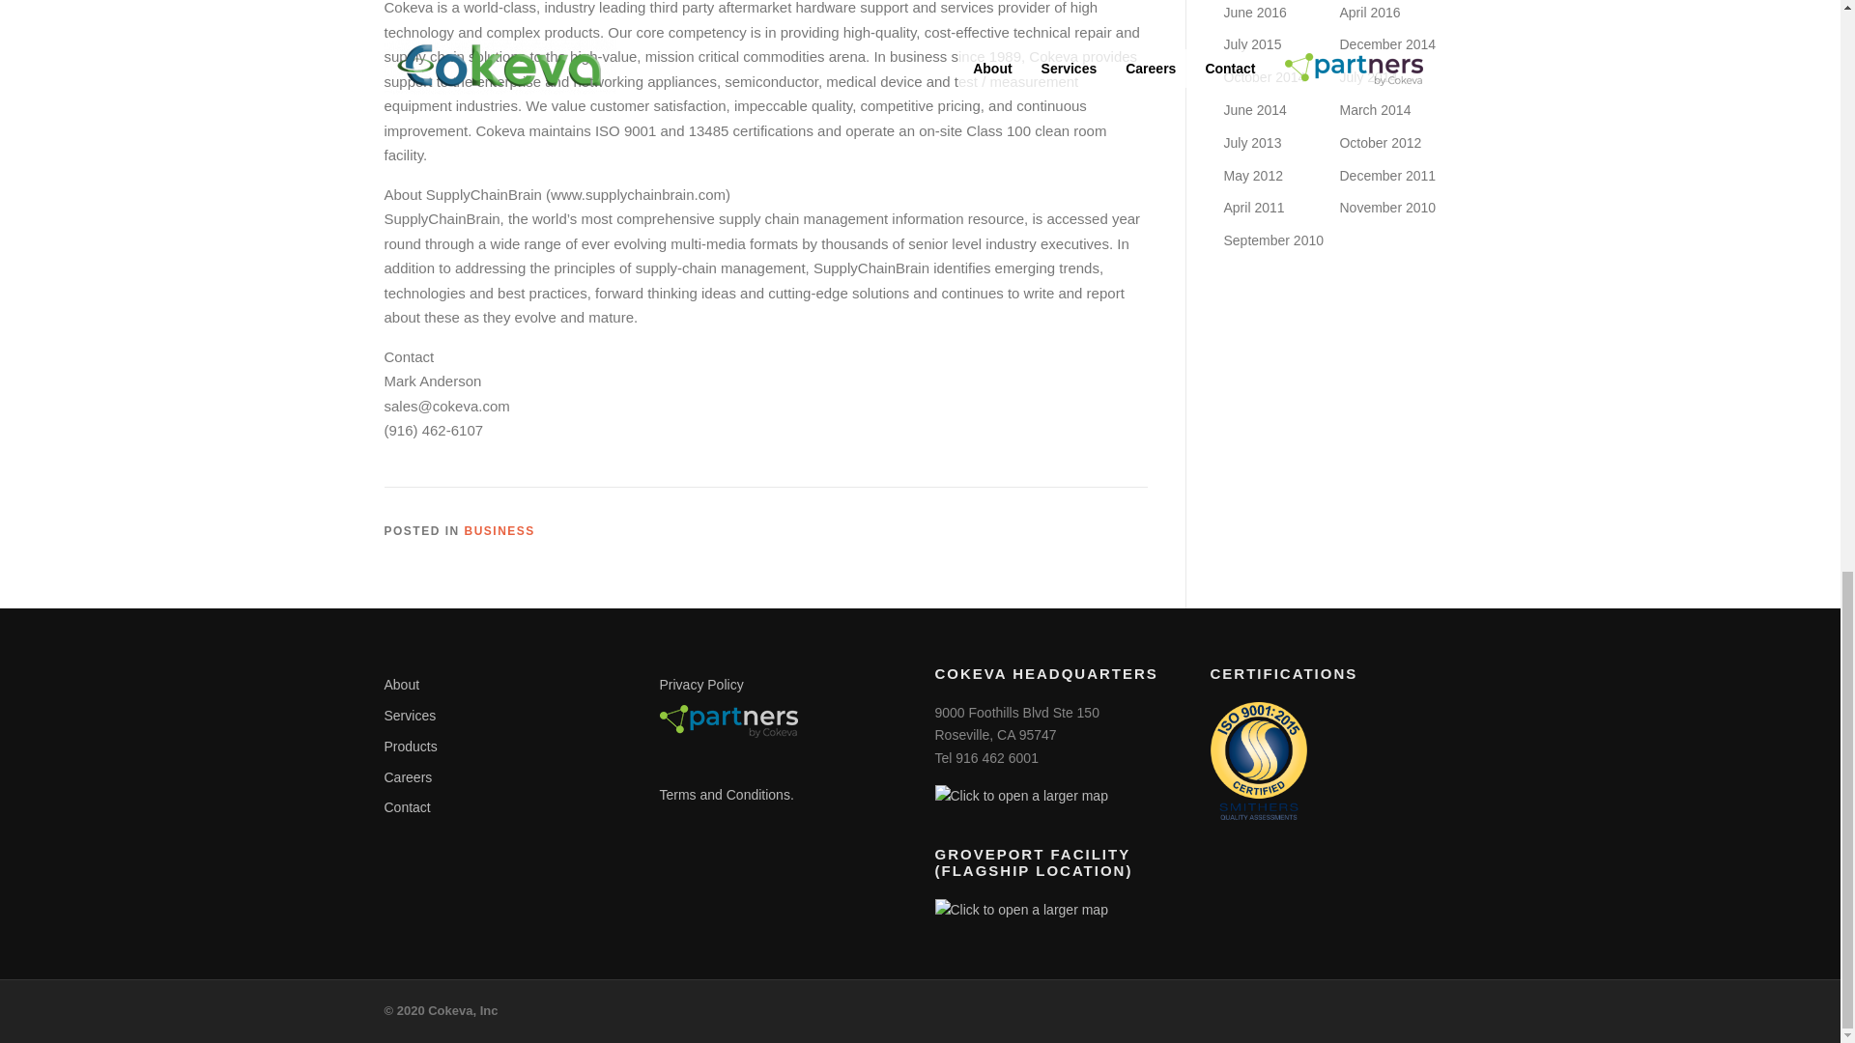 This screenshot has height=1043, width=1855. Describe the element at coordinates (1273, 240) in the screenshot. I see `September 2010` at that location.